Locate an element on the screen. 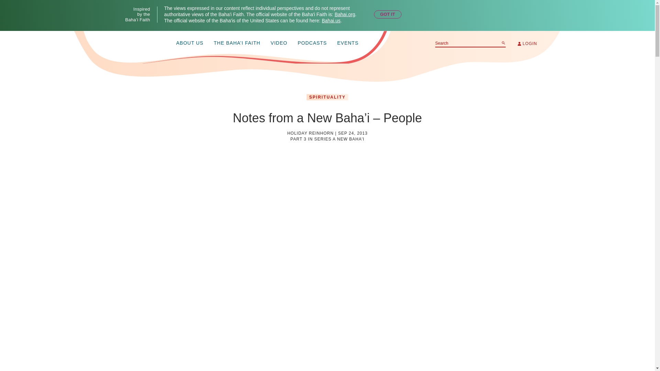  SPIRITUALITY is located at coordinates (327, 97).